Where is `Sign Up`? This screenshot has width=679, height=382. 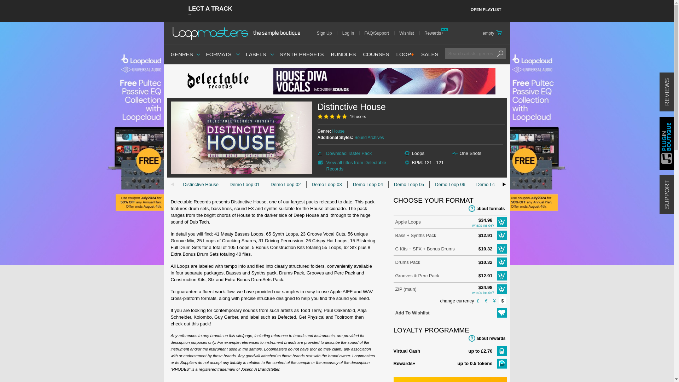 Sign Up is located at coordinates (327, 33).